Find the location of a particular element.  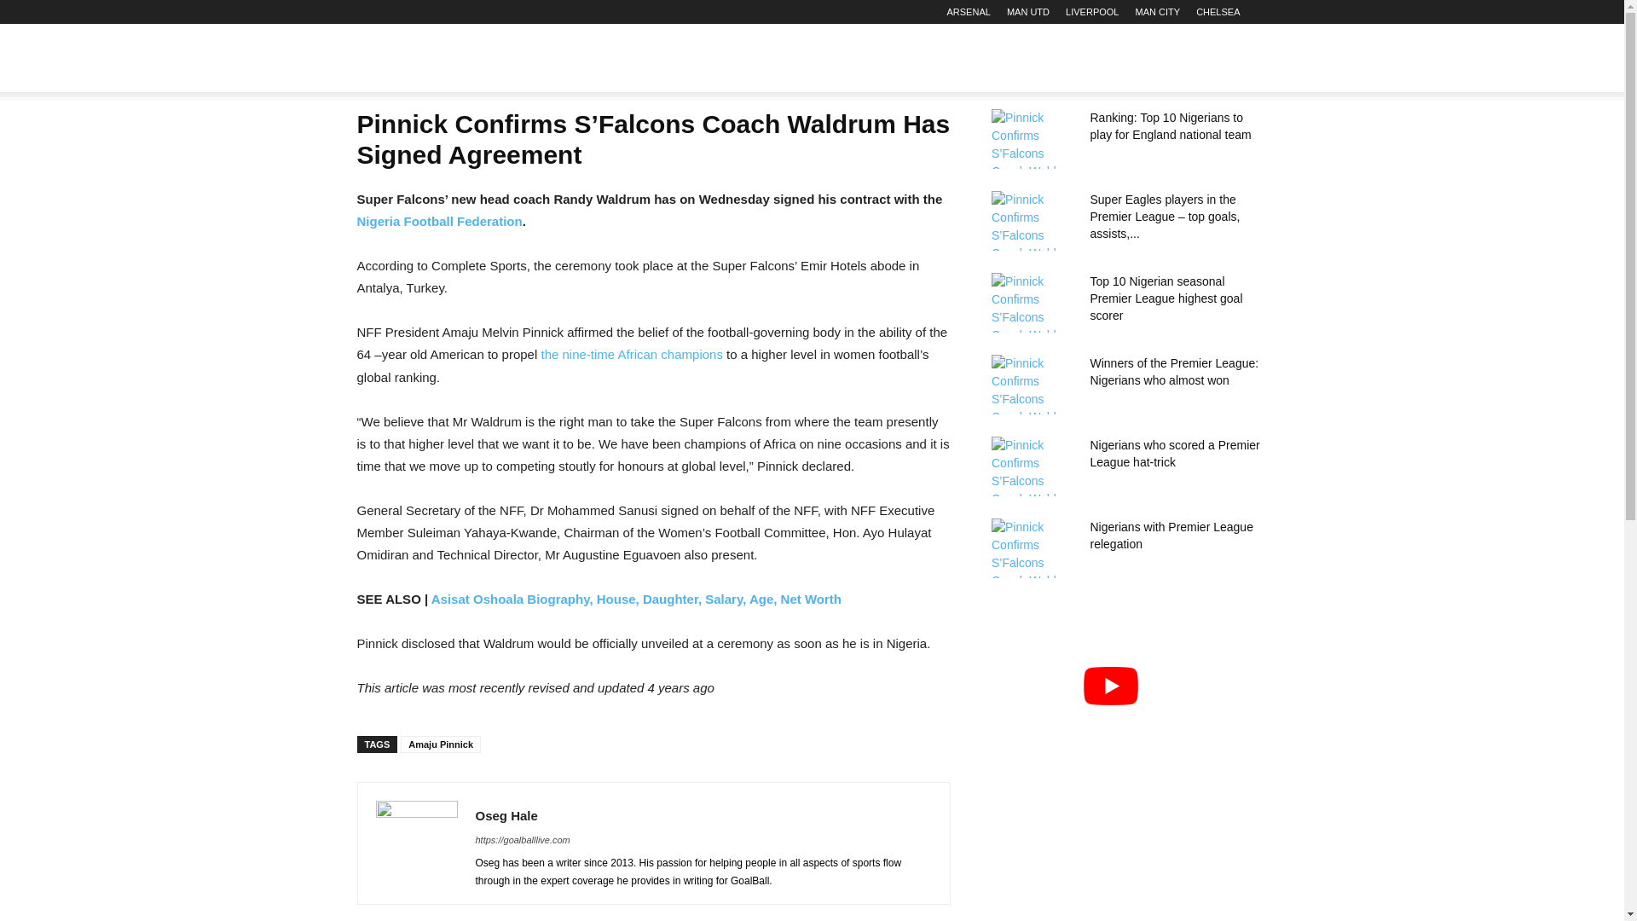

Top 10 Nigerian seasonal Premier League highest goal scorer is located at coordinates (1033, 302).